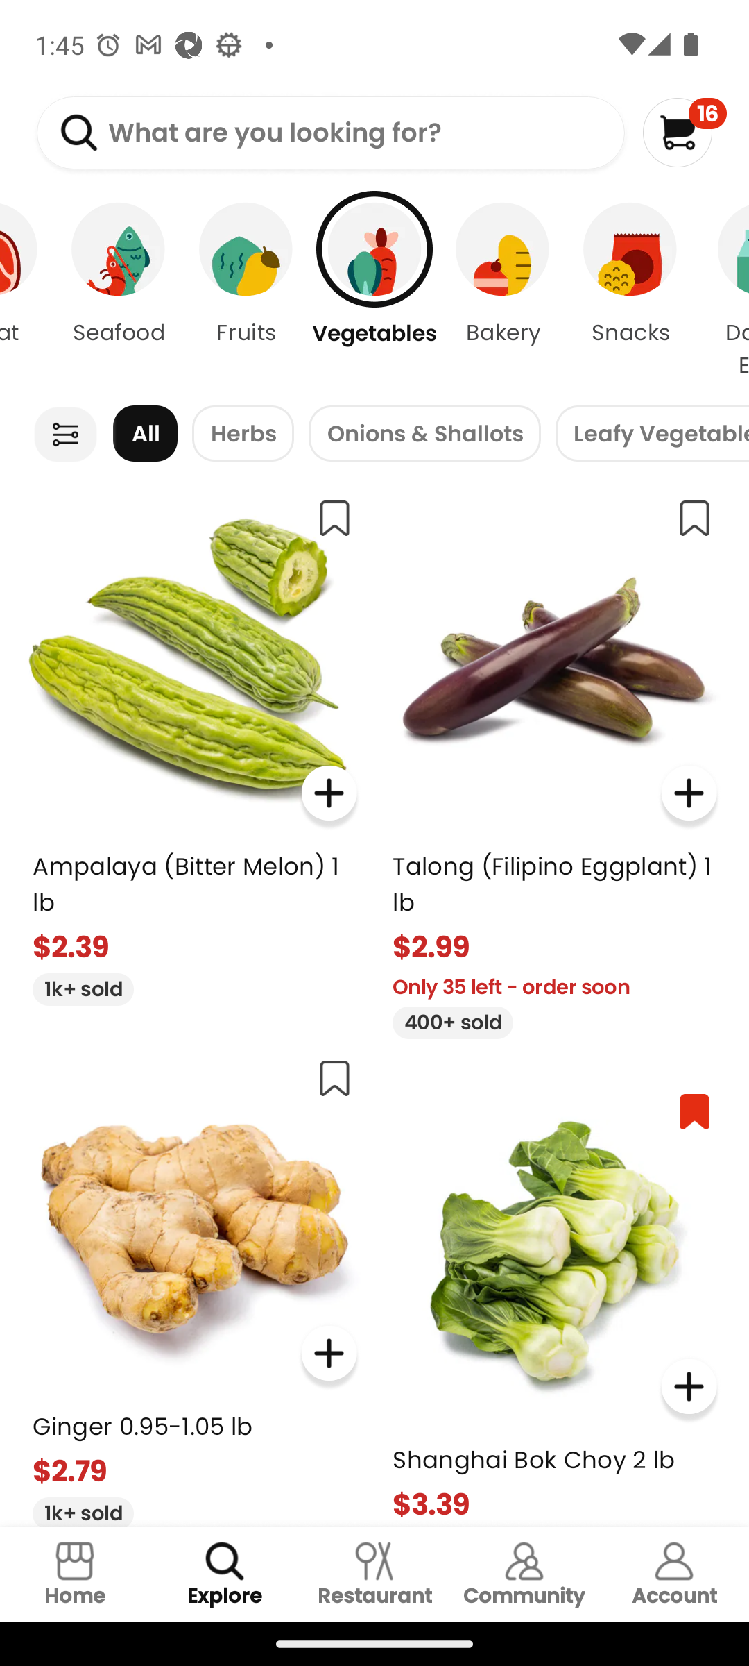 This screenshot has width=749, height=1666. I want to click on Community, so click(524, 1574).